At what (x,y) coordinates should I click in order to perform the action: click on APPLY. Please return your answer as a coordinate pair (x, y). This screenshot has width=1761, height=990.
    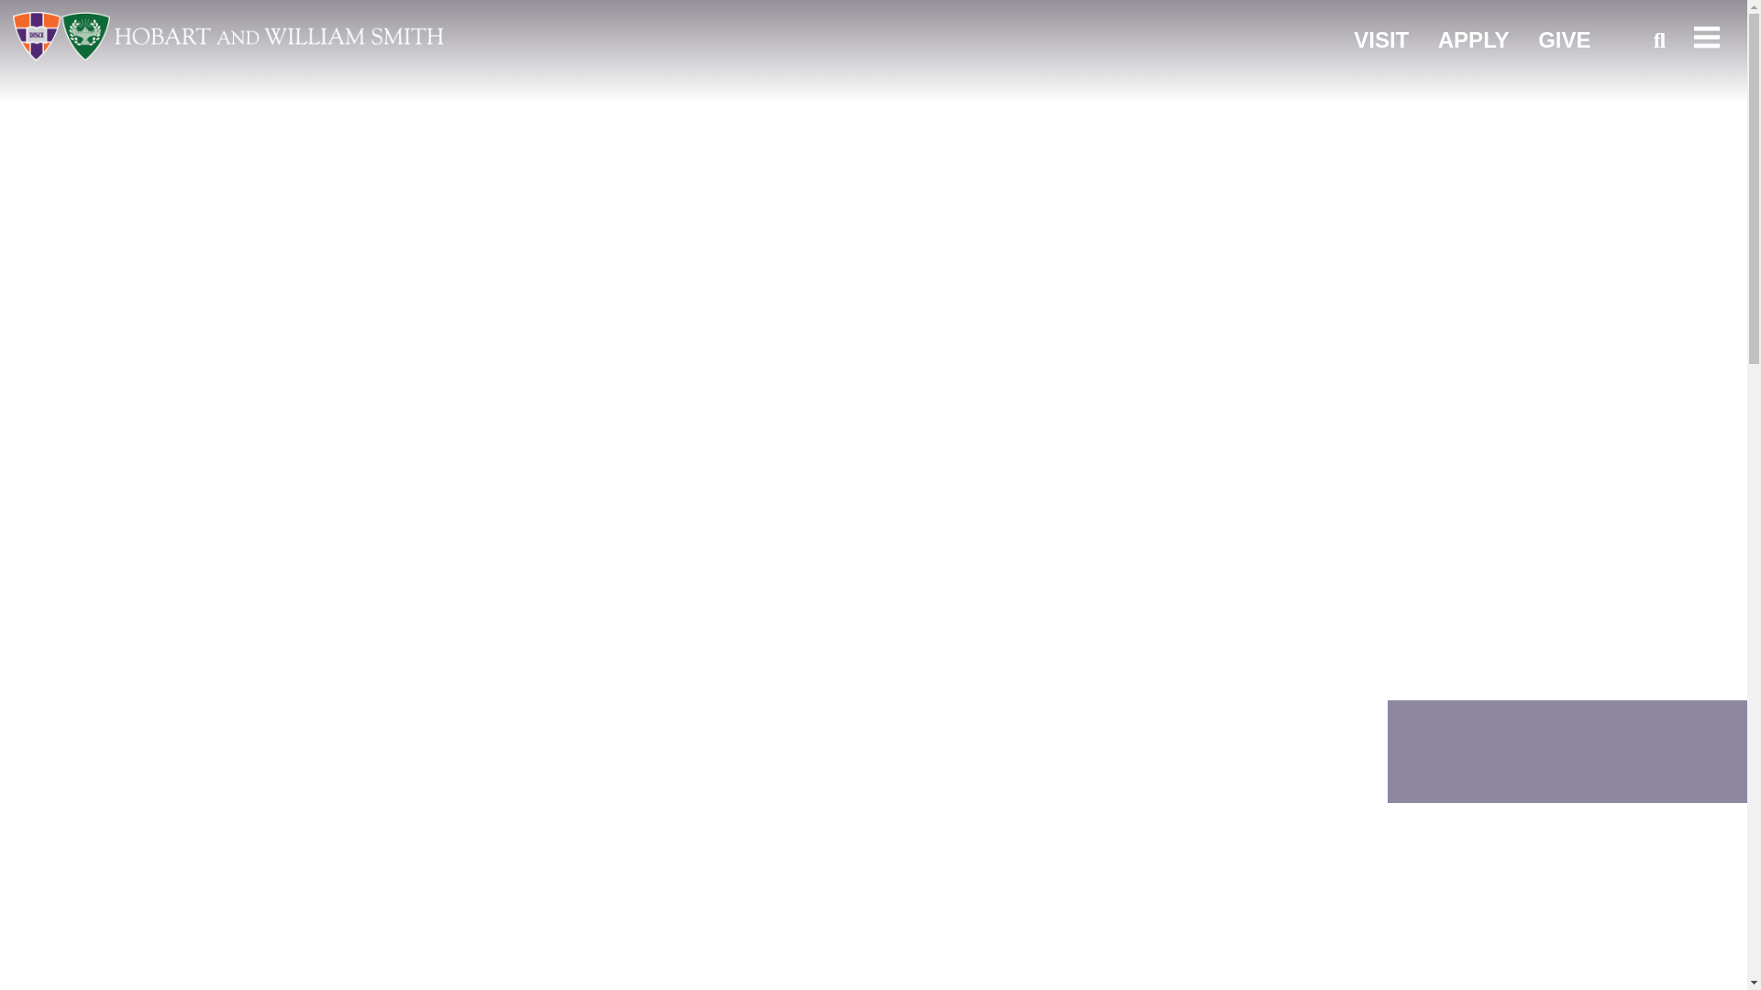
    Looking at the image, I should click on (1473, 40).